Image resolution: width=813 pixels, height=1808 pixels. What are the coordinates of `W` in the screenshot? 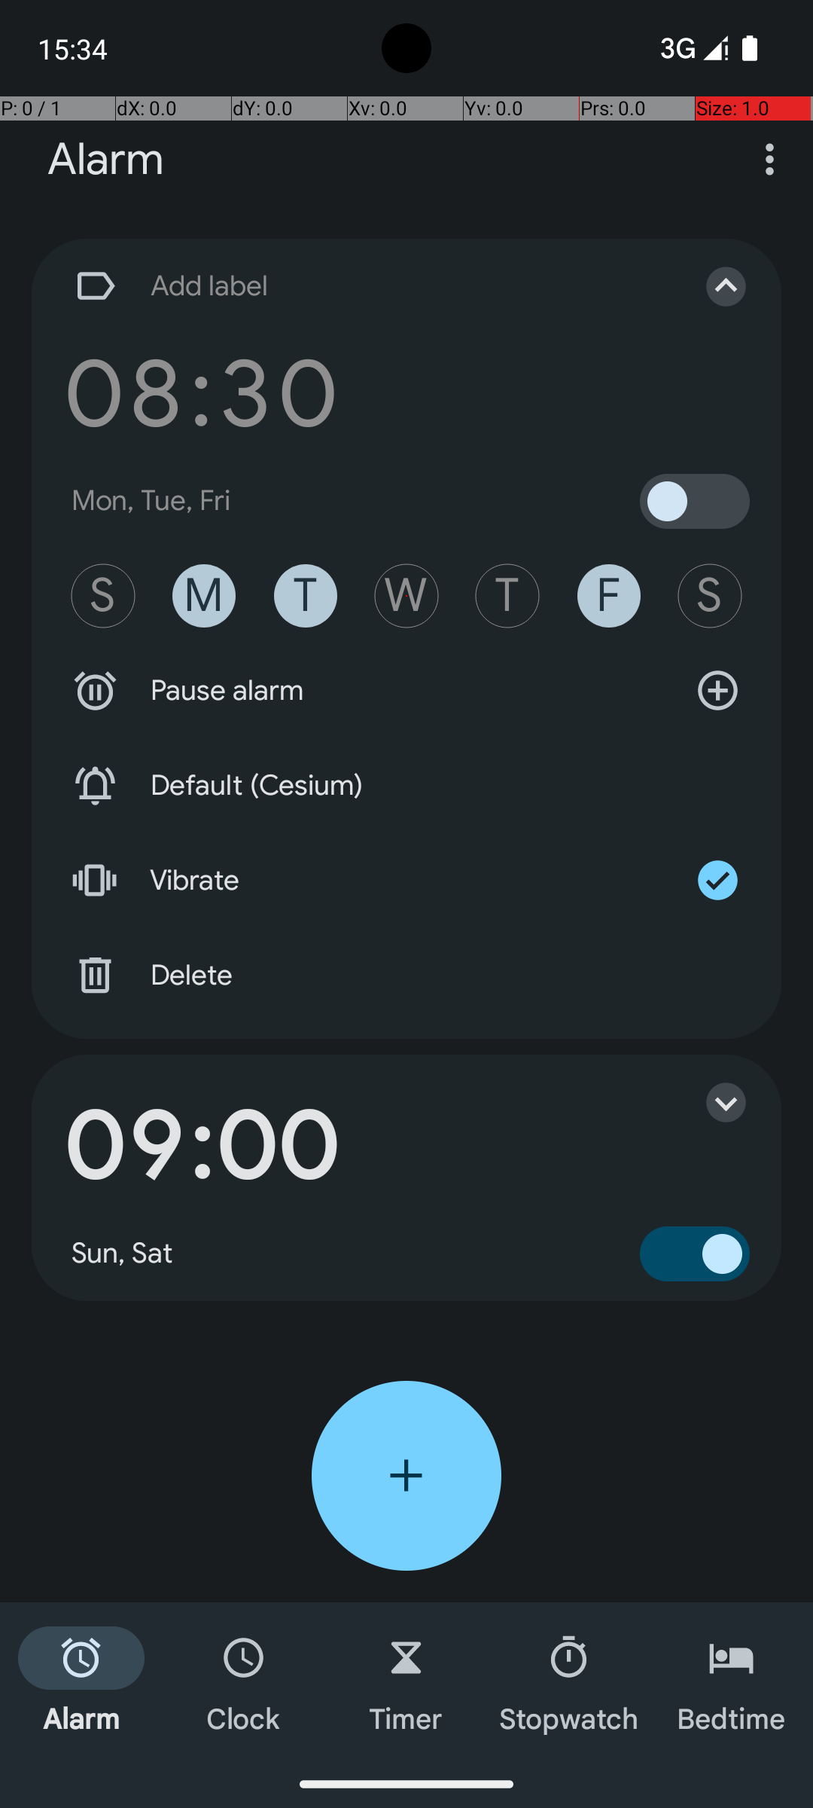 It's located at (406, 596).